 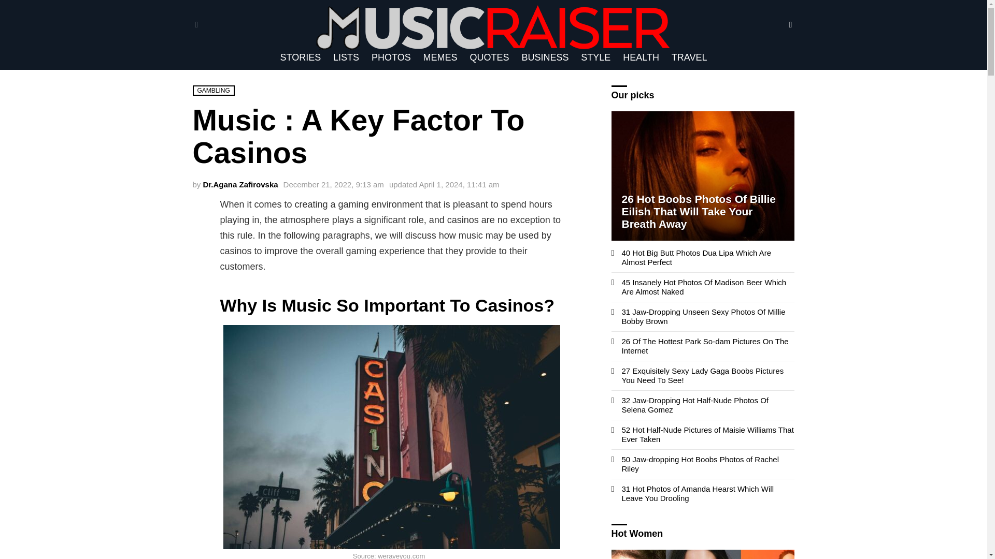 What do you see at coordinates (300, 57) in the screenshot?
I see `STORIES` at bounding box center [300, 57].